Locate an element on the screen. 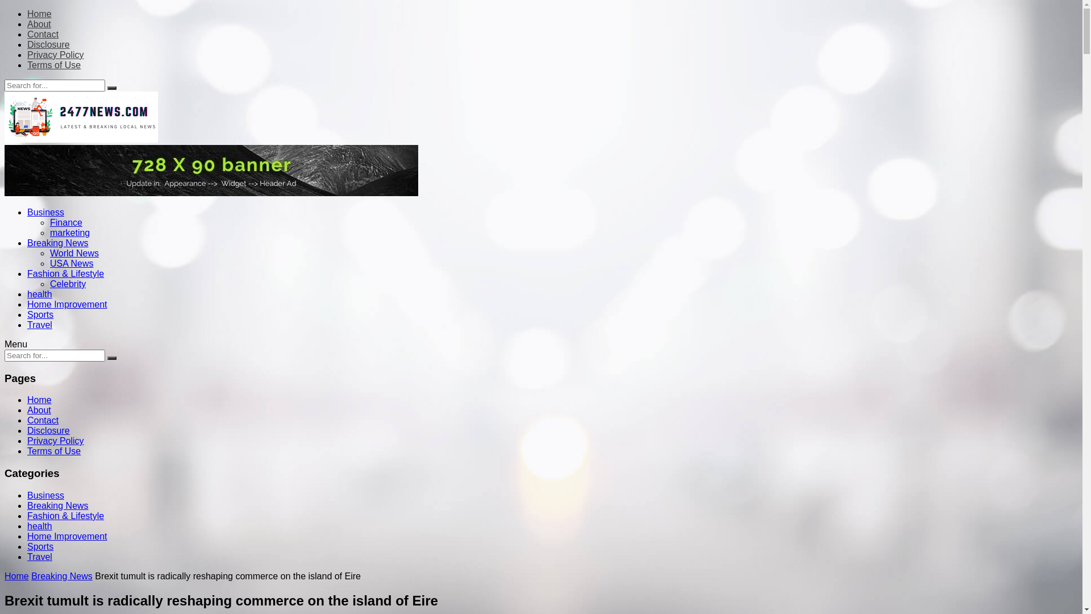 The height and width of the screenshot is (614, 1091). About is located at coordinates (39, 24).